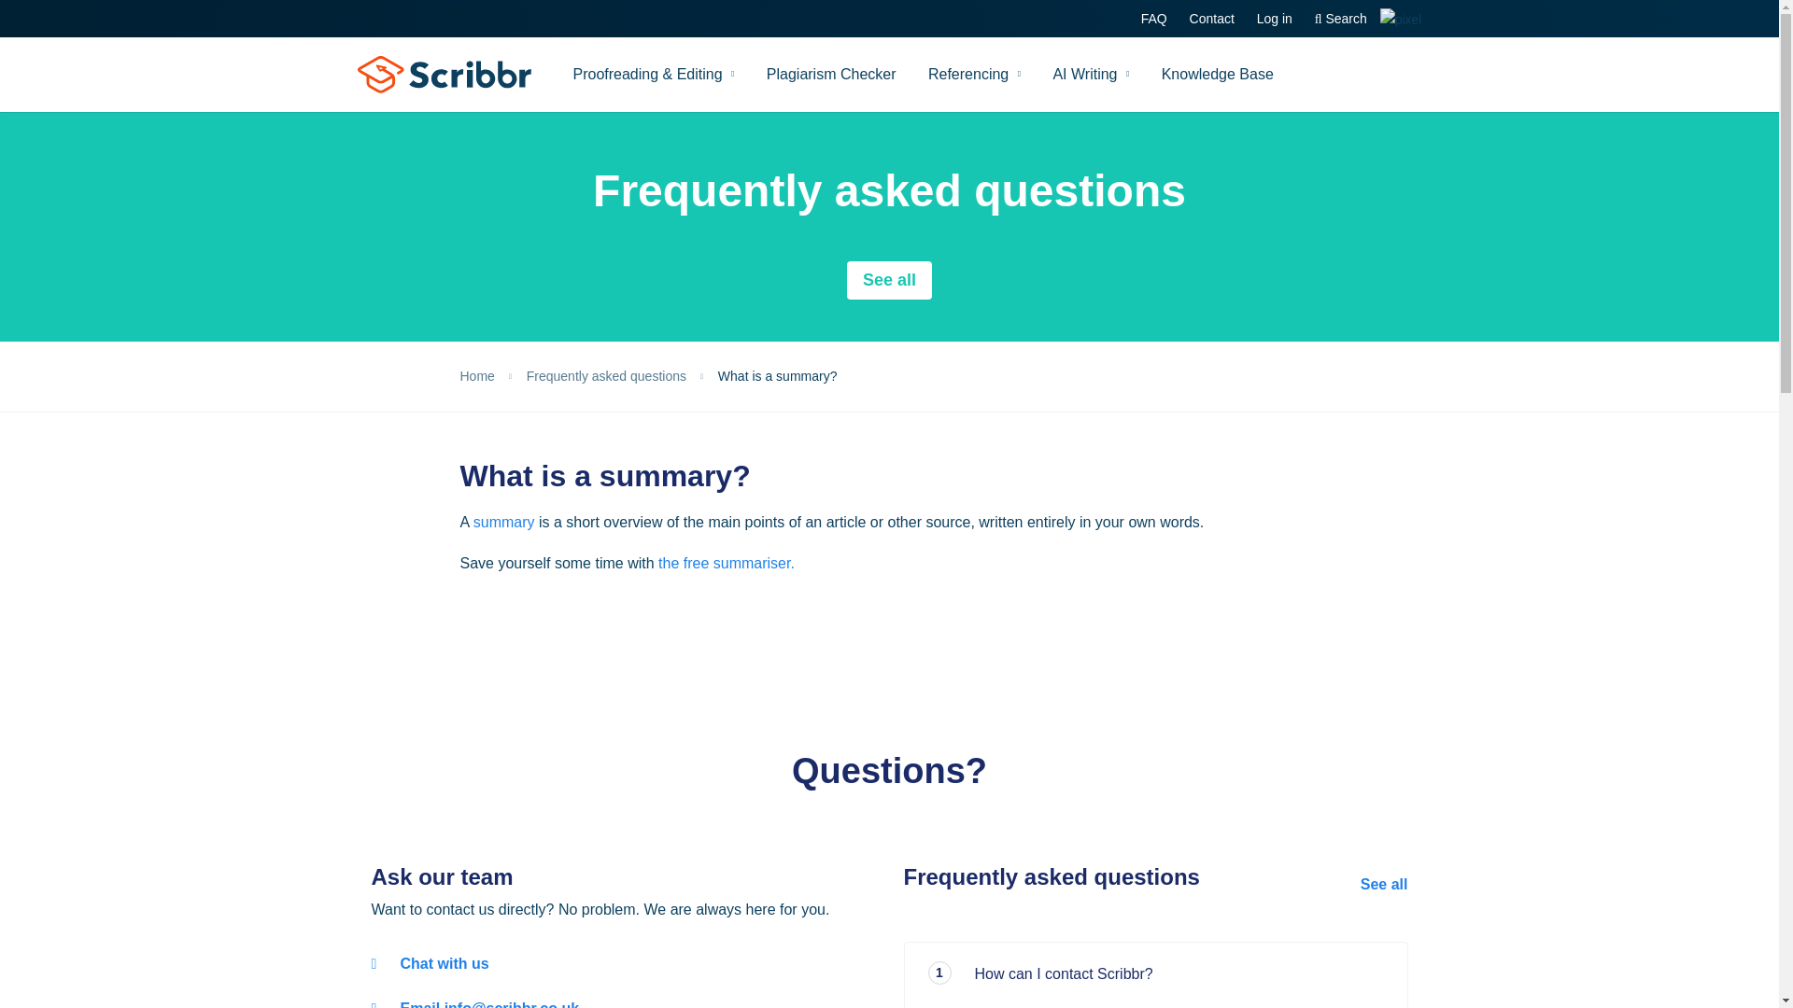 The width and height of the screenshot is (1793, 1008). I want to click on Knowledge Base, so click(1217, 74).